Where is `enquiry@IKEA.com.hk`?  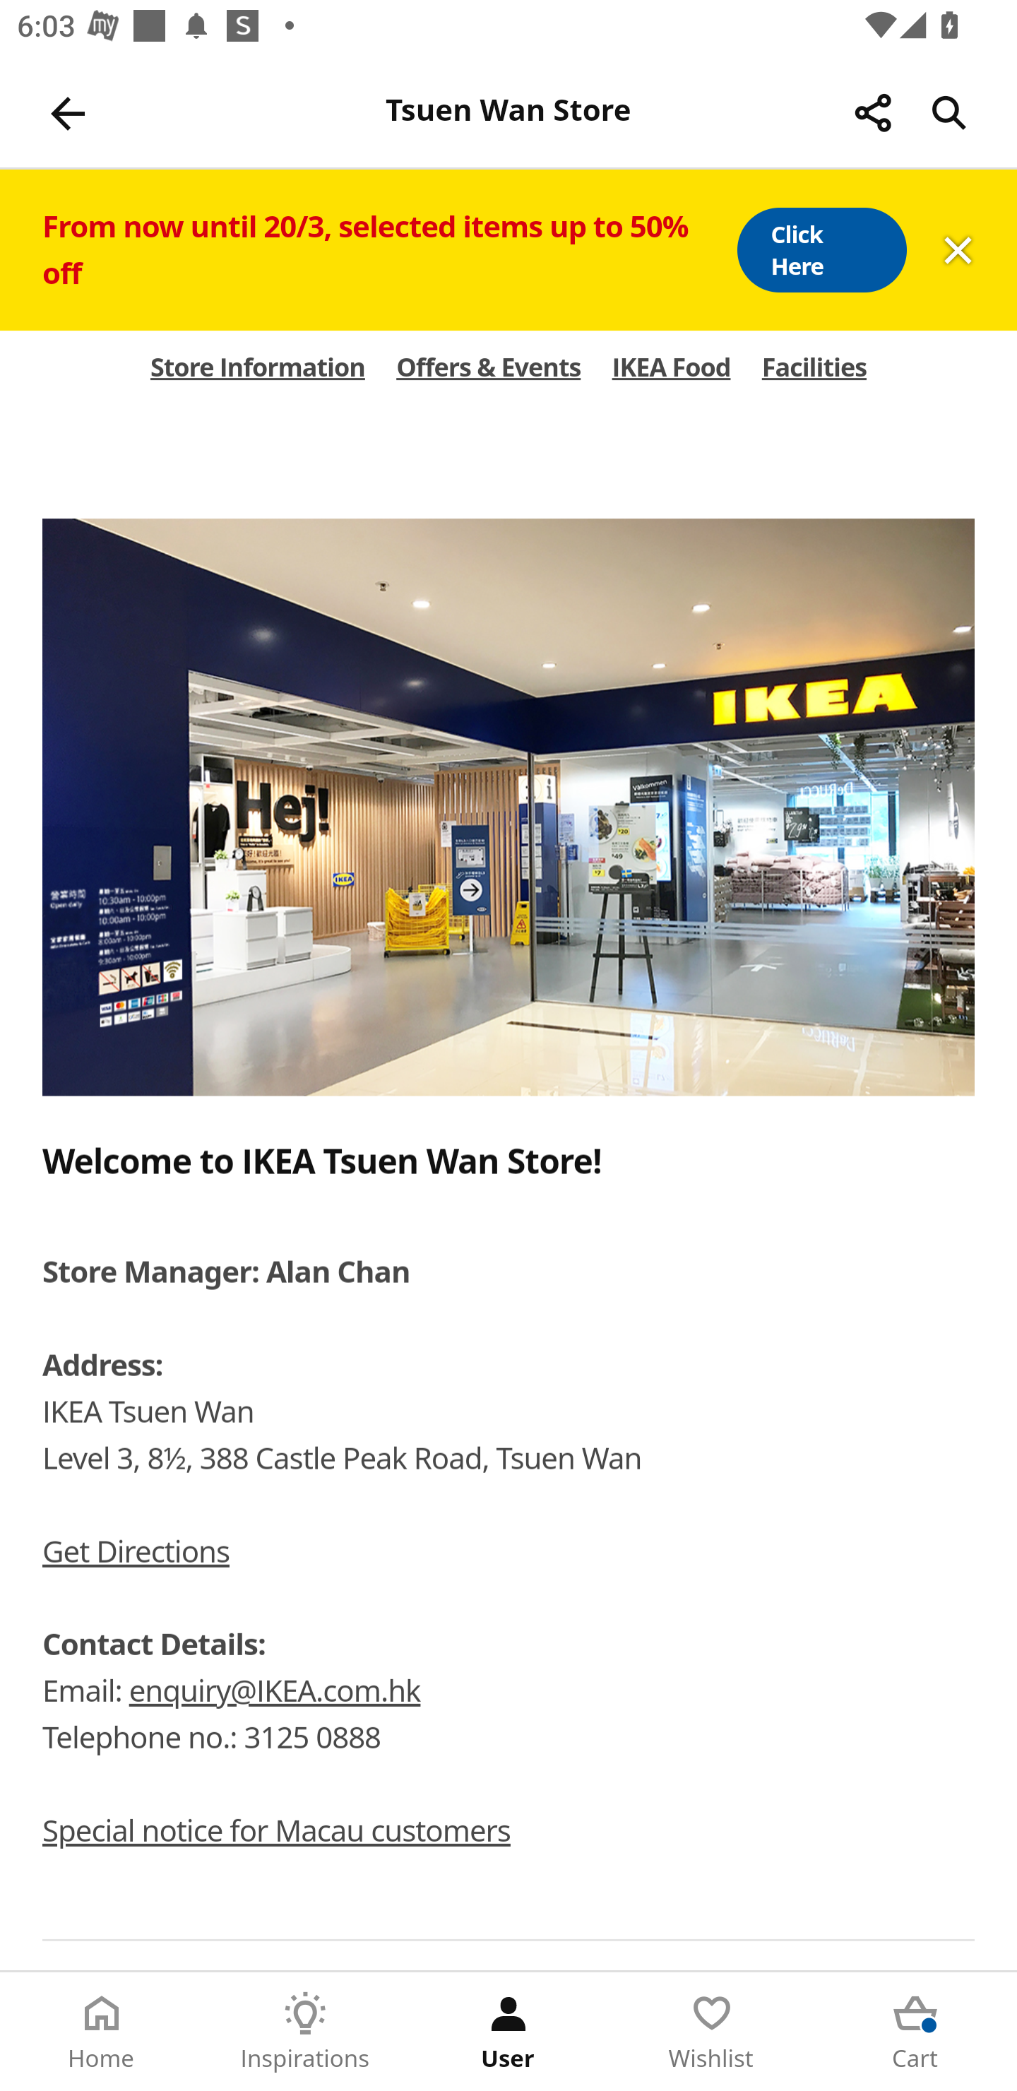 enquiry@IKEA.com.hk is located at coordinates (274, 1691).